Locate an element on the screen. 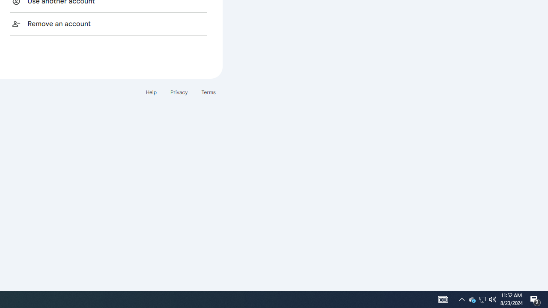 Image resolution: width=548 pixels, height=308 pixels. Privacy is located at coordinates (179, 92).